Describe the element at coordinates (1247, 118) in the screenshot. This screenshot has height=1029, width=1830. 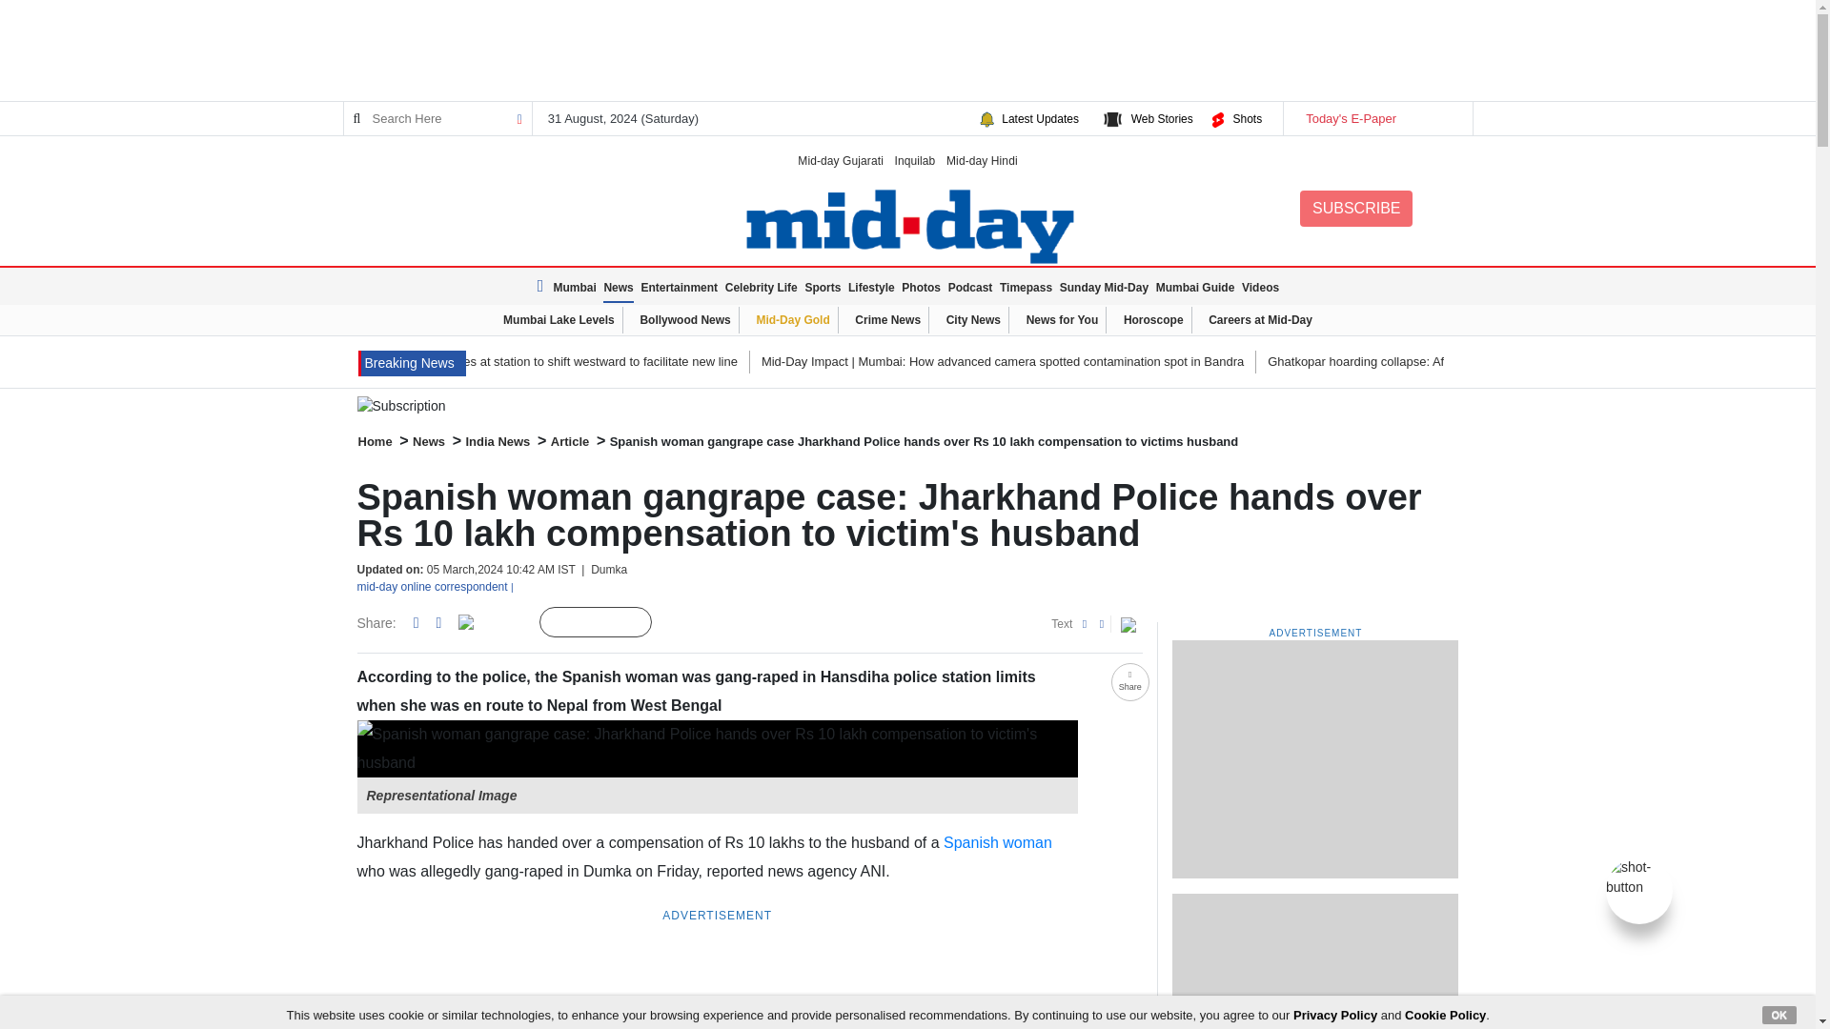
I see `Shots` at that location.